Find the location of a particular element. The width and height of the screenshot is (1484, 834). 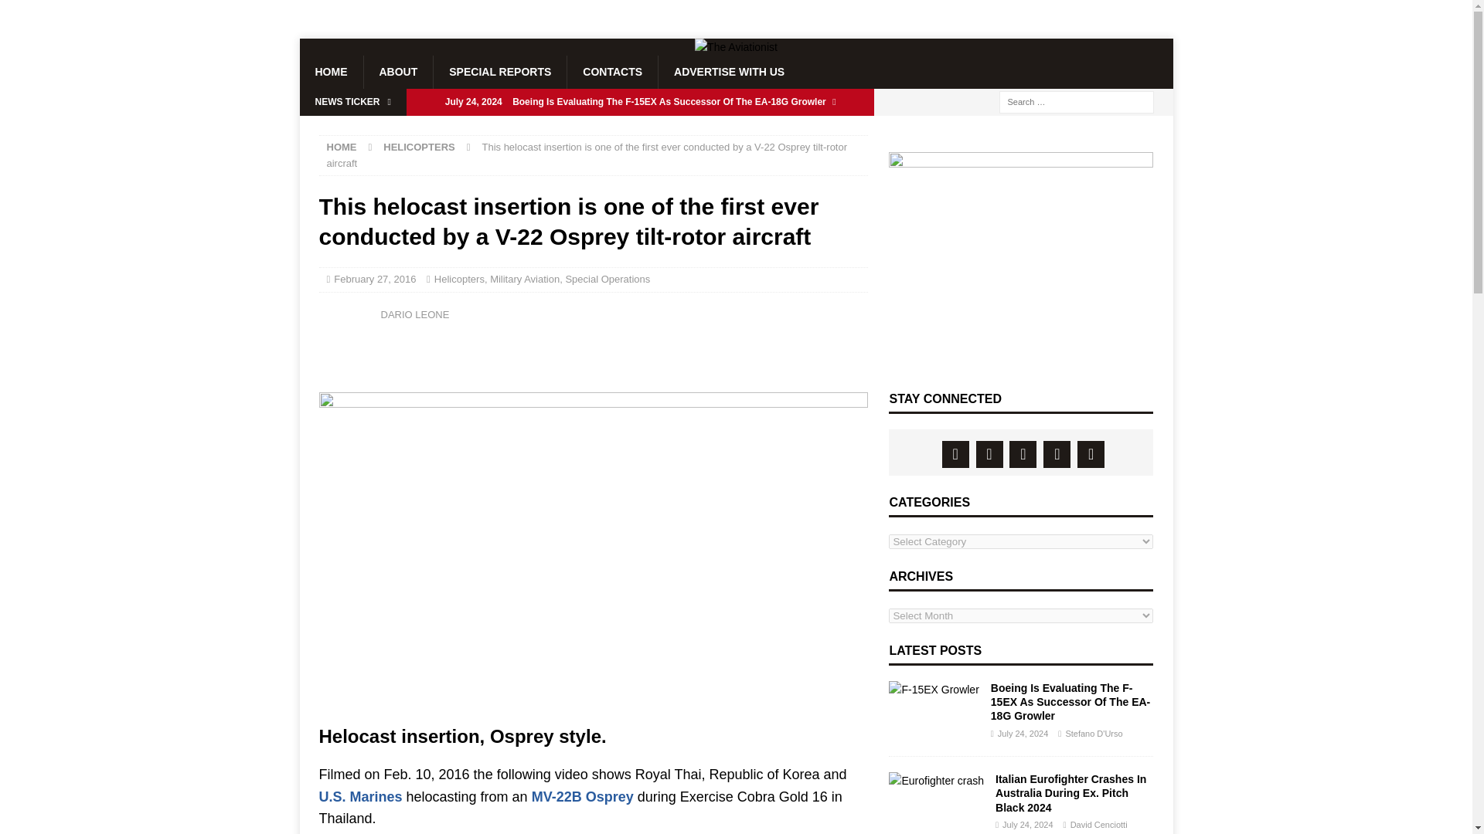

Helicopters is located at coordinates (459, 280).